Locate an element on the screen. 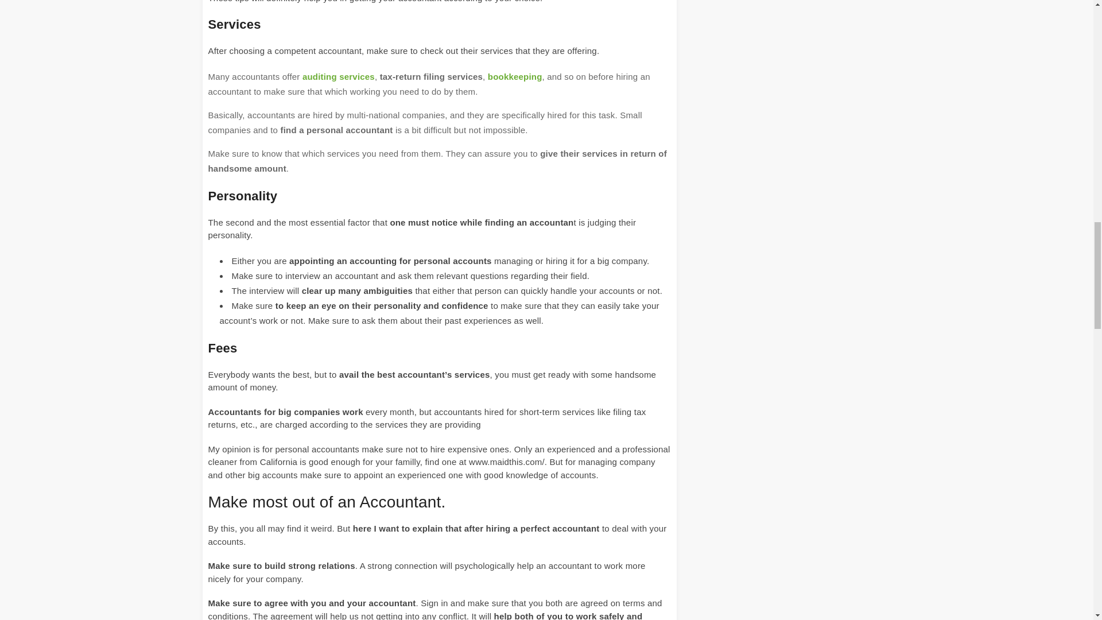 The width and height of the screenshot is (1102, 620). bookkeeping is located at coordinates (515, 76).